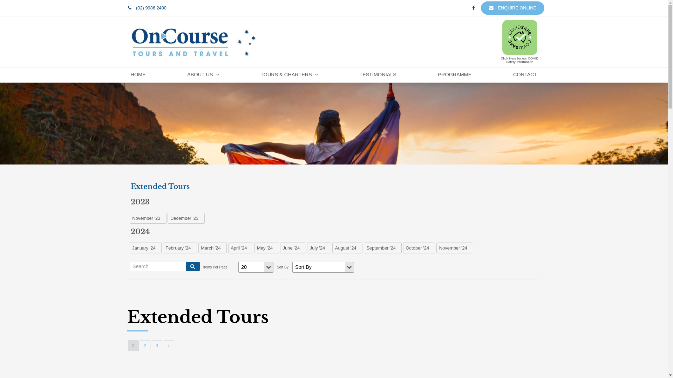  I want to click on ABOUT US, so click(203, 75).